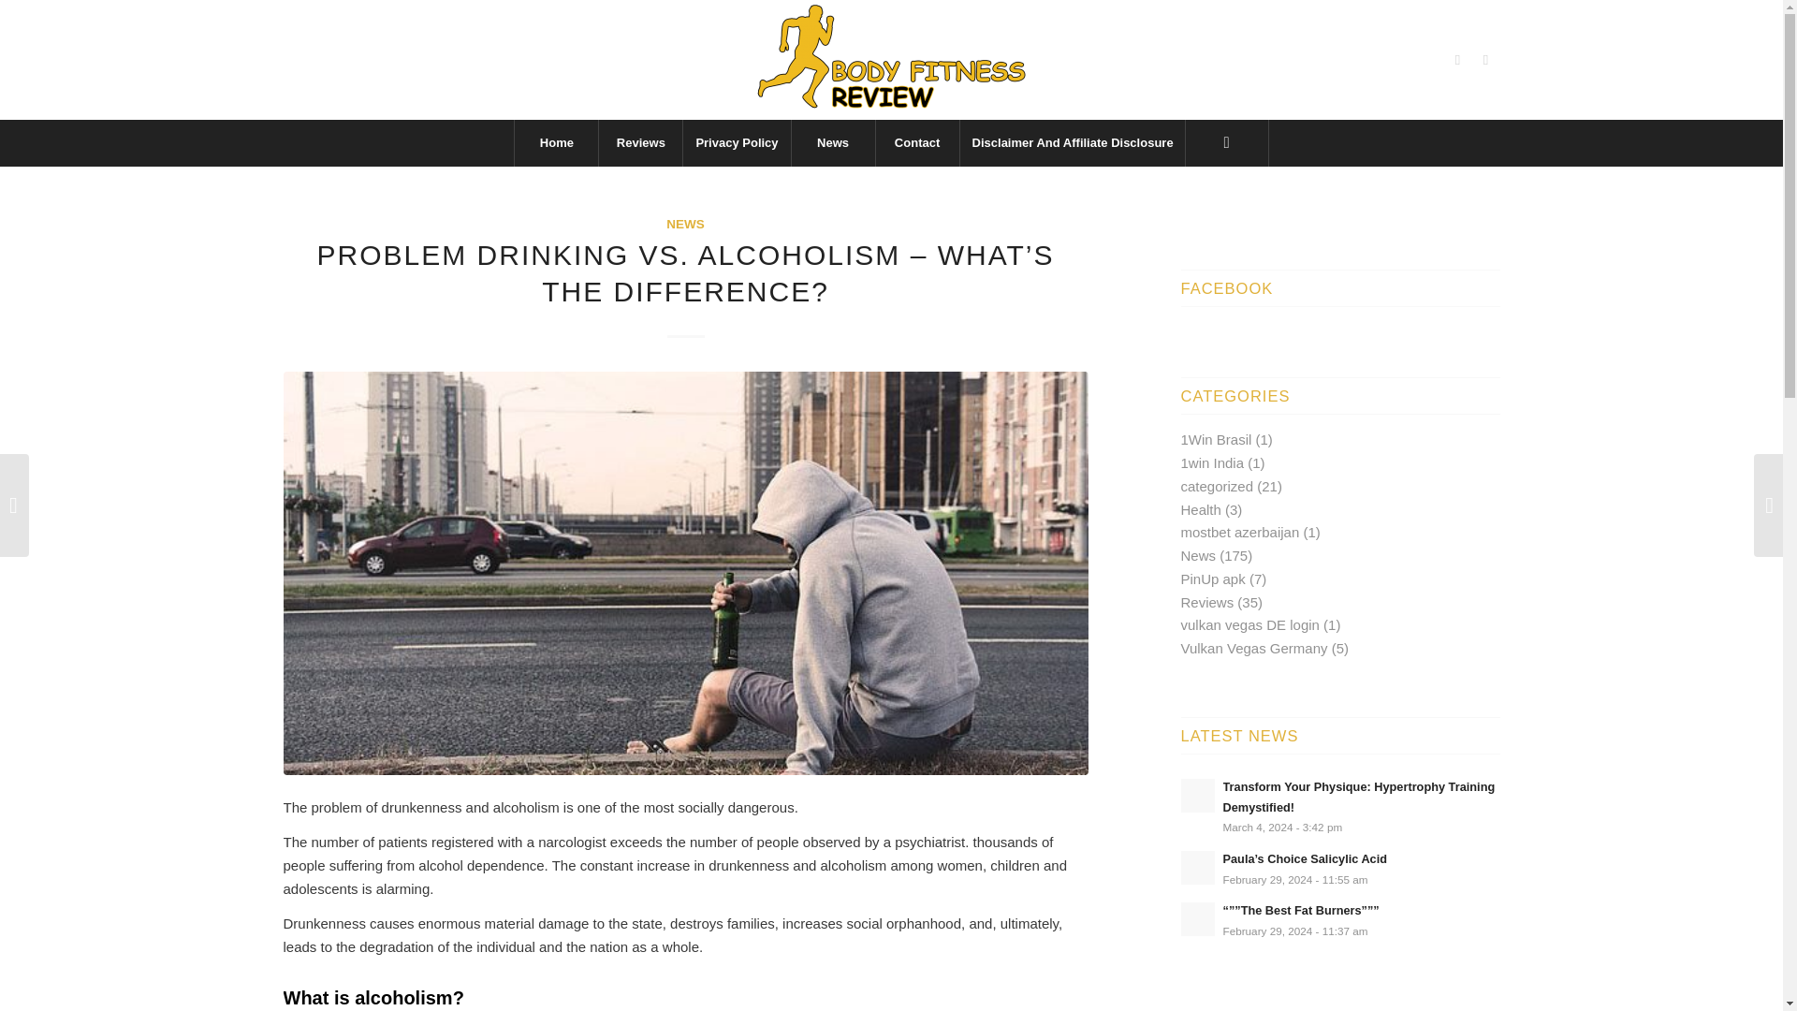 This screenshot has width=1797, height=1011. What do you see at coordinates (640, 143) in the screenshot?
I see `Reviews` at bounding box center [640, 143].